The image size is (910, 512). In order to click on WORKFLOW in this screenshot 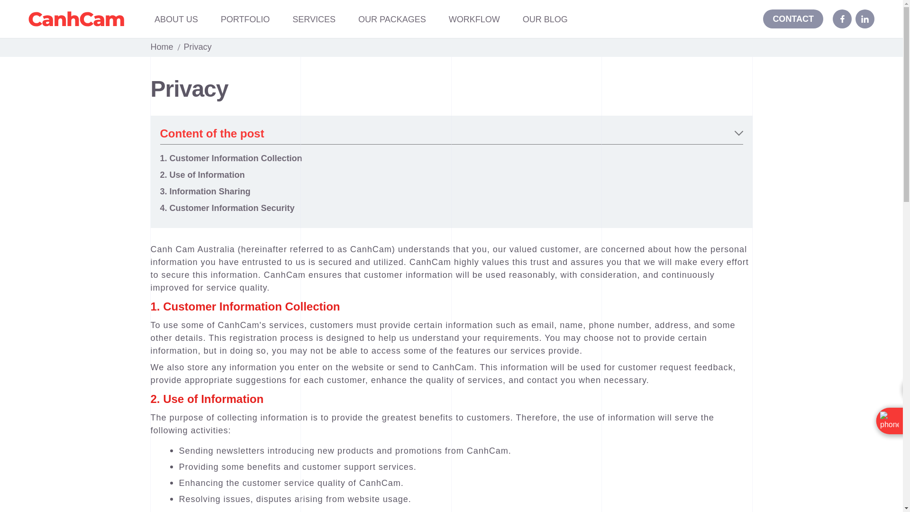, I will do `click(474, 20)`.